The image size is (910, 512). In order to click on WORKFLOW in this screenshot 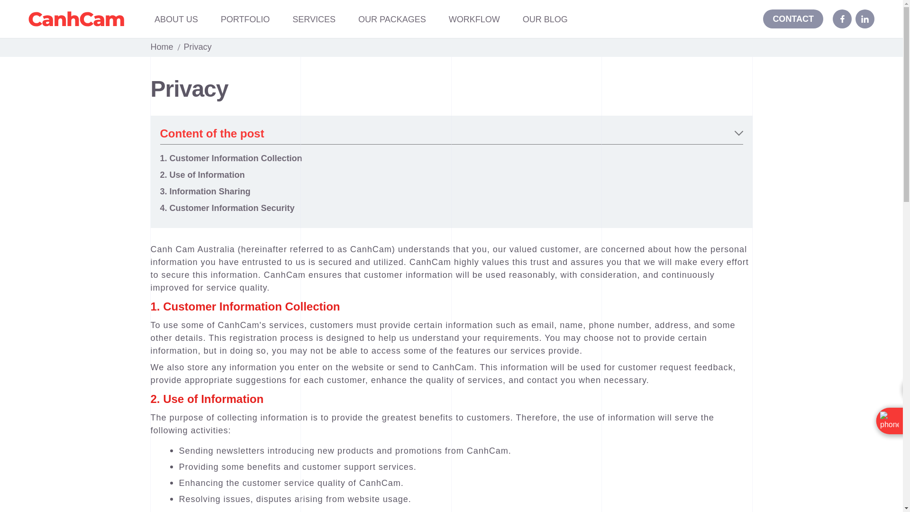, I will do `click(474, 20)`.